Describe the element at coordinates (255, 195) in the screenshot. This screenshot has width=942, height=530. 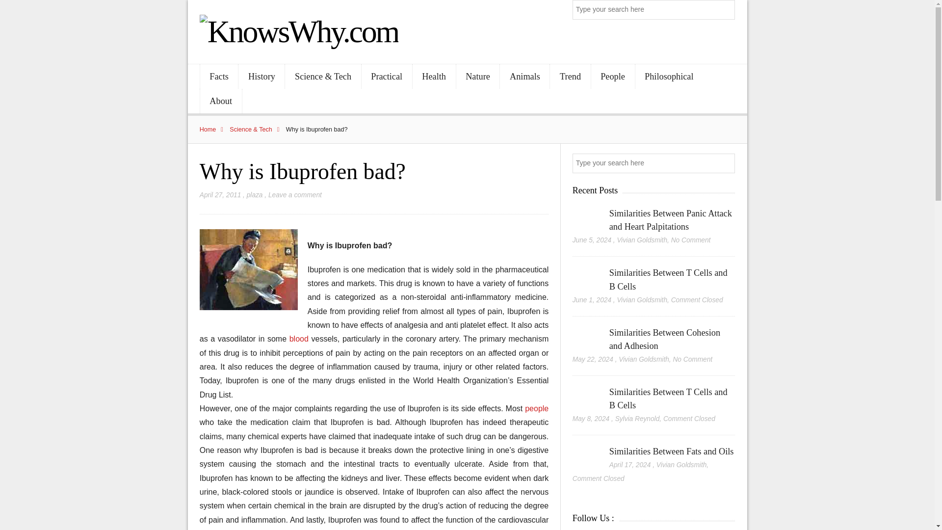
I see `Posts by plaza` at that location.